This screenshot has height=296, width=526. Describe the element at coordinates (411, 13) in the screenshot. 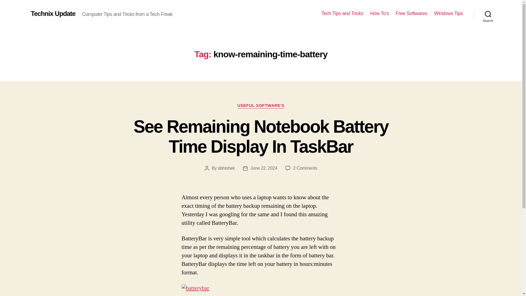

I see `Free Softwares` at that location.